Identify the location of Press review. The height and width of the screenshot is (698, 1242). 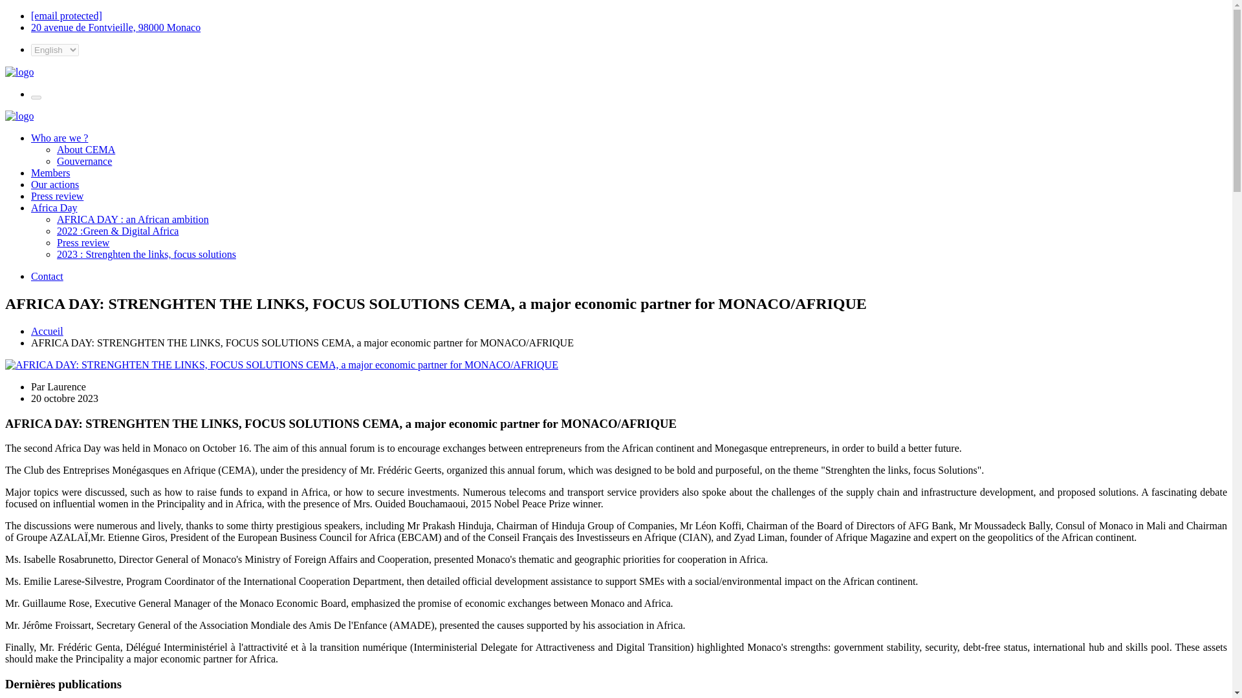
(83, 243).